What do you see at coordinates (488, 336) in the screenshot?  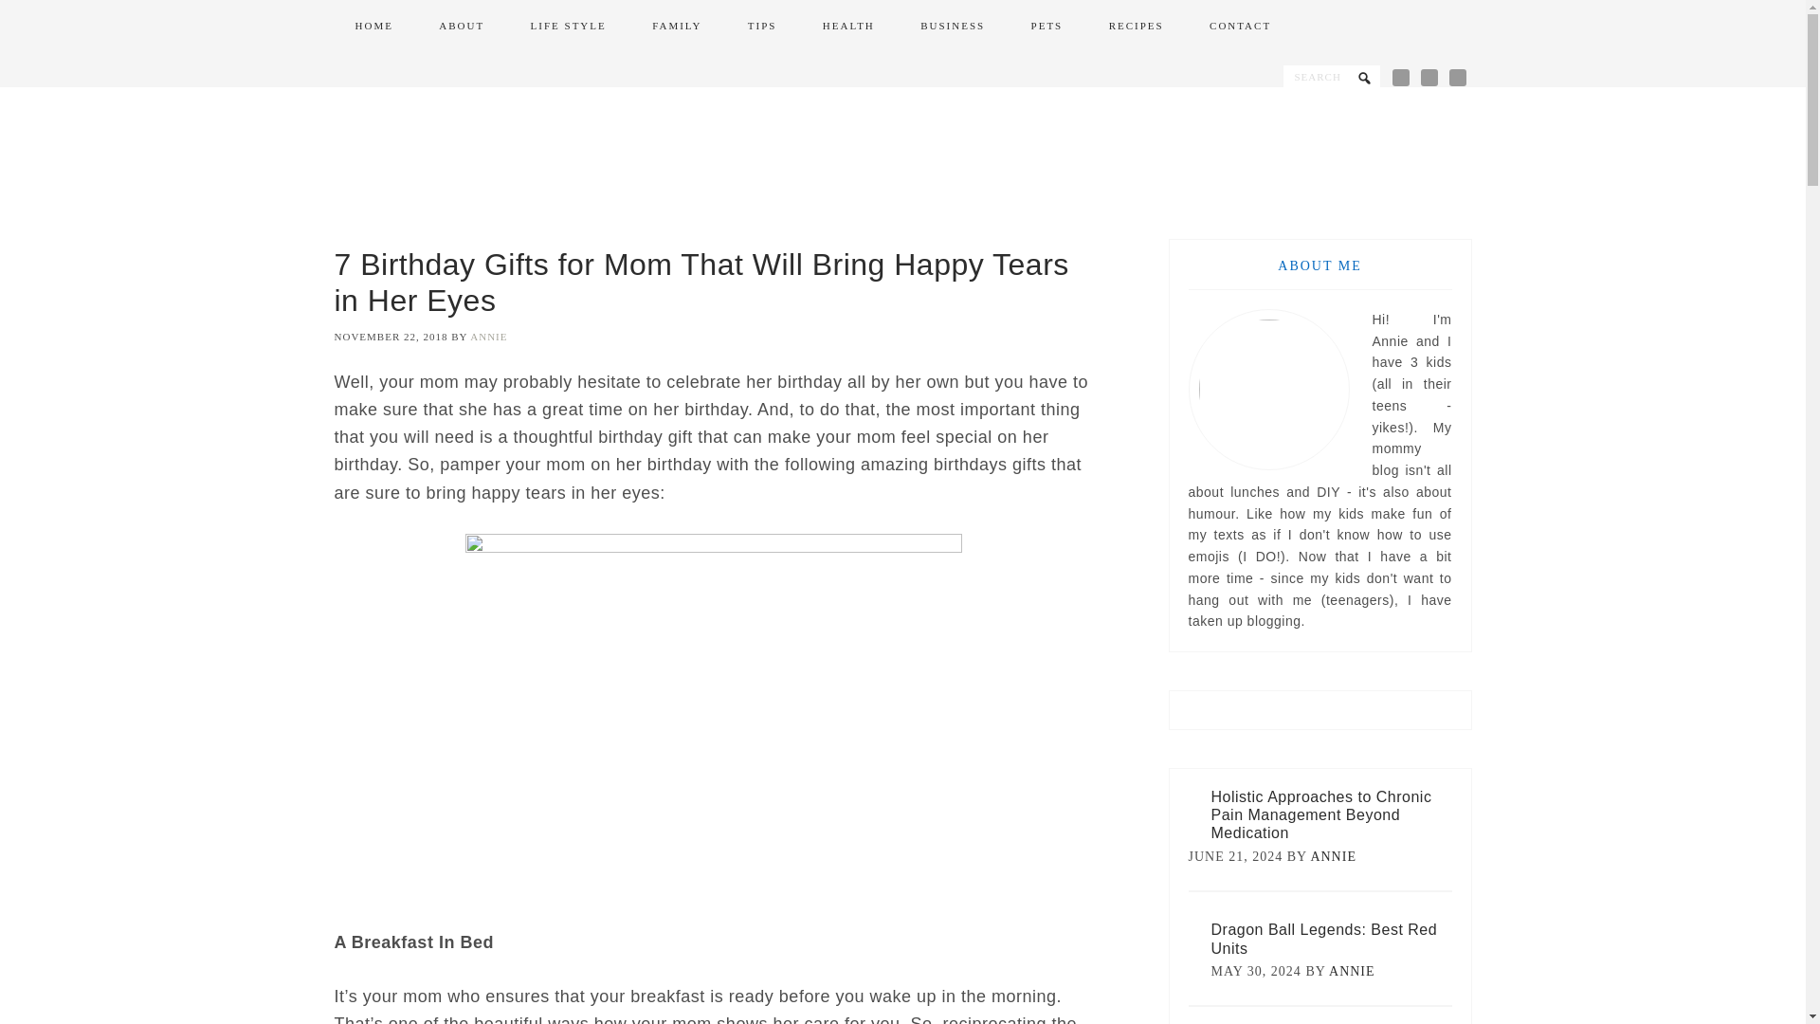 I see `ANNIE` at bounding box center [488, 336].